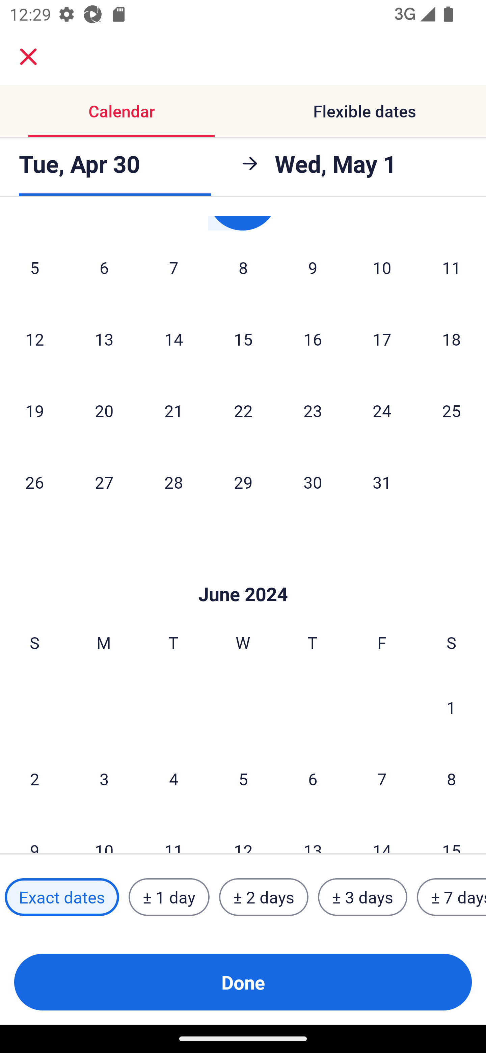  What do you see at coordinates (313, 778) in the screenshot?
I see `6 Thursday, June 6, 2024` at bounding box center [313, 778].